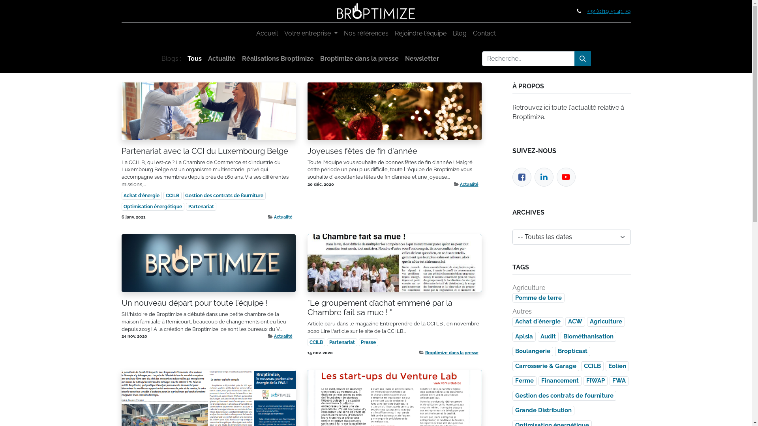 This screenshot has width=758, height=426. I want to click on Eolien, so click(617, 366).